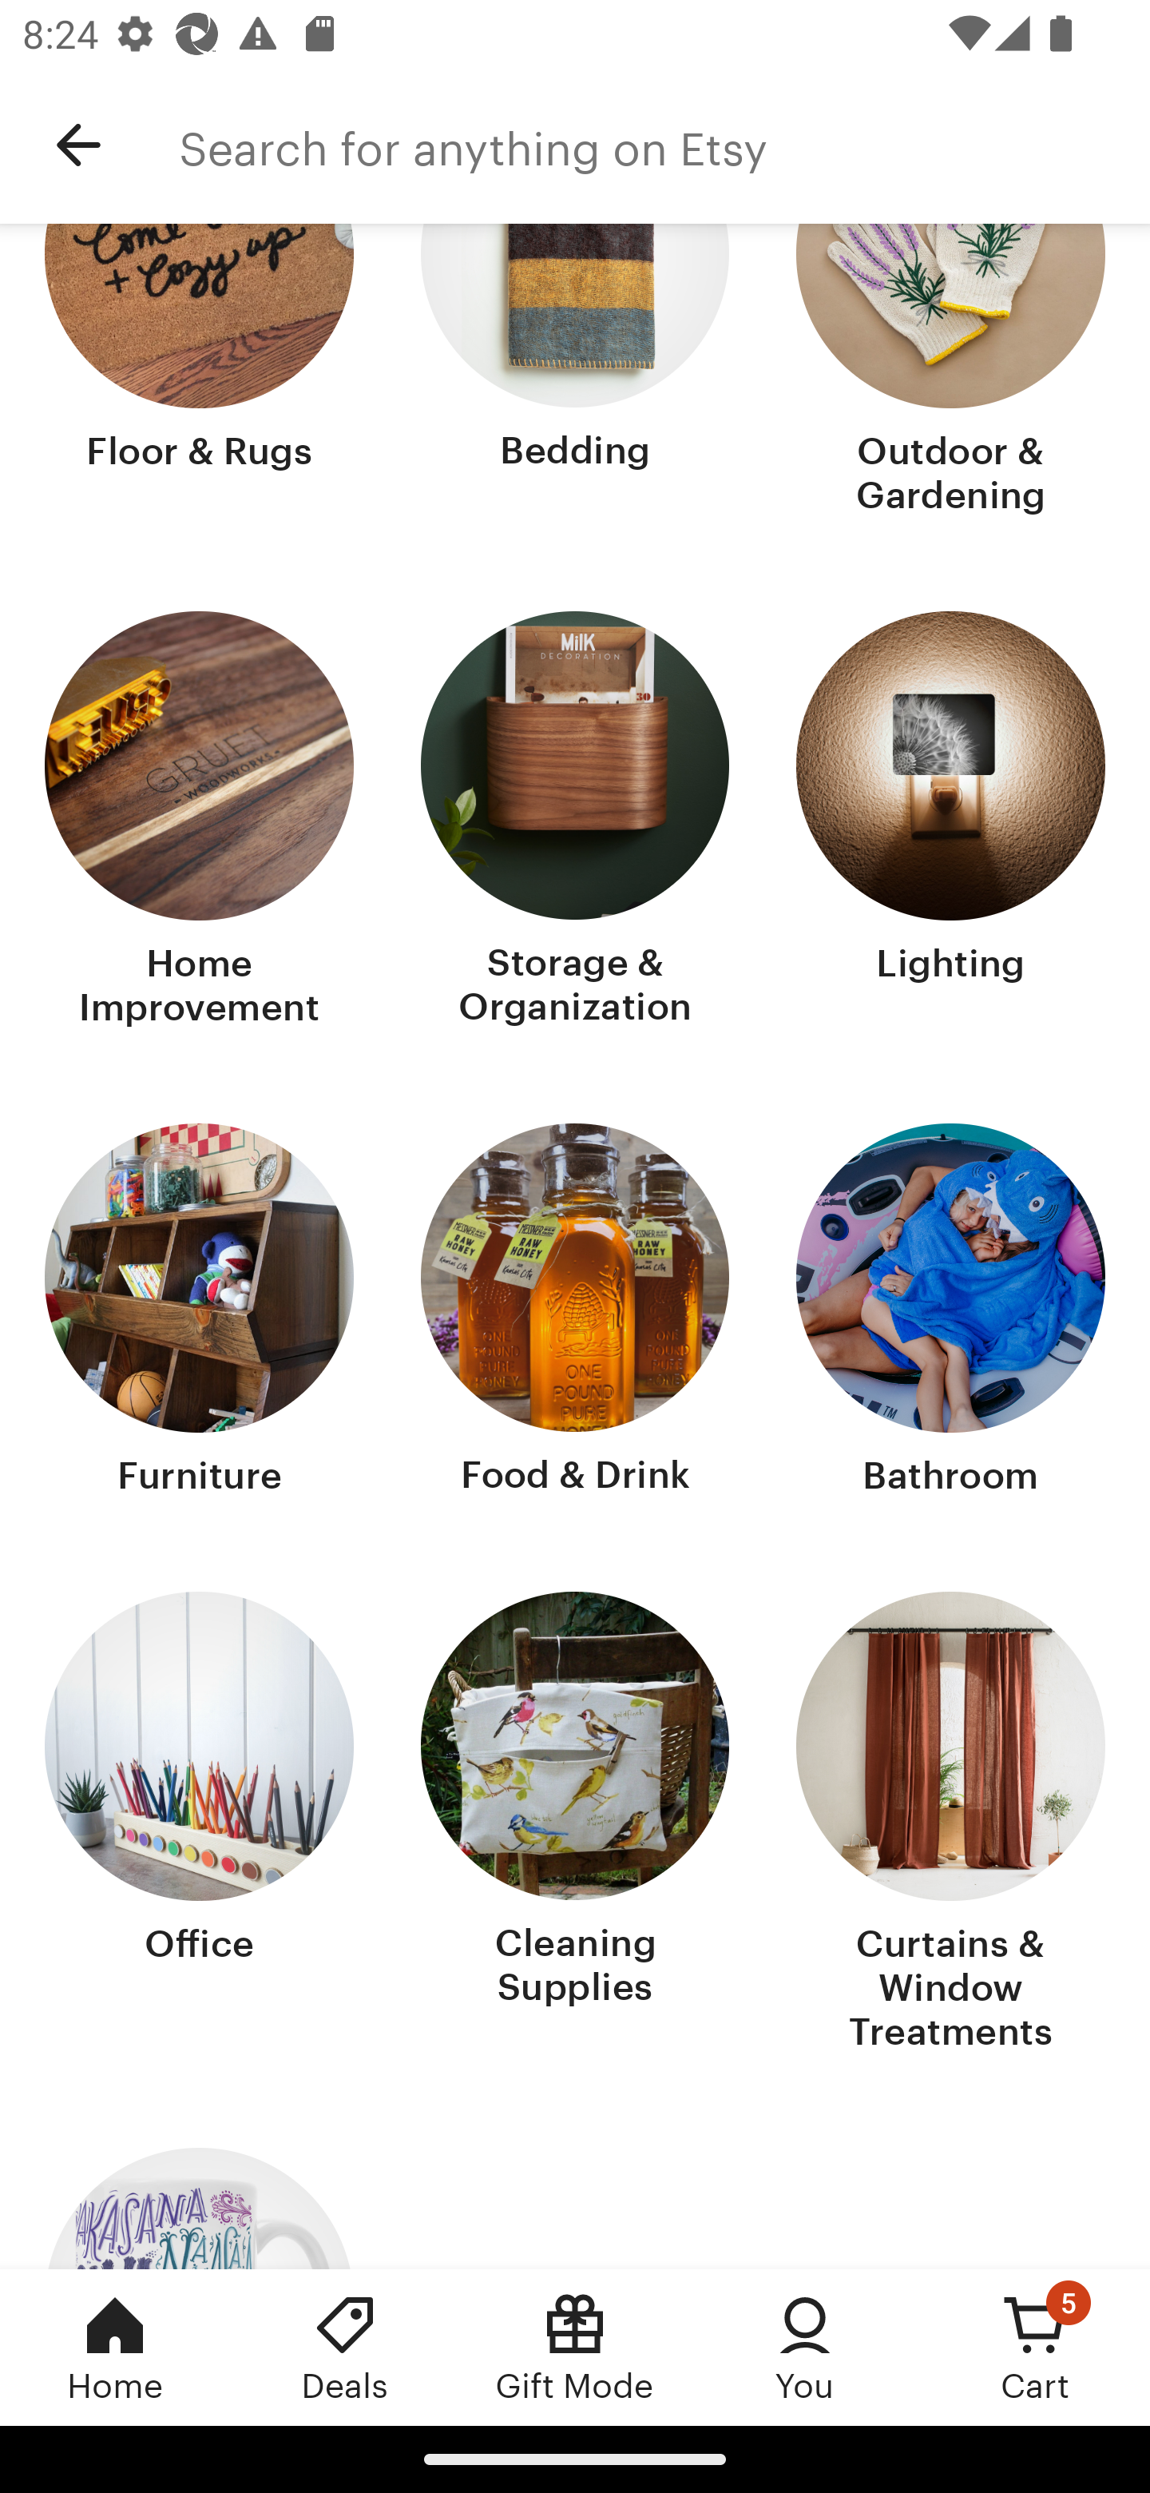 Image resolution: width=1150 pixels, height=2493 pixels. I want to click on Furniture, so click(200, 1314).